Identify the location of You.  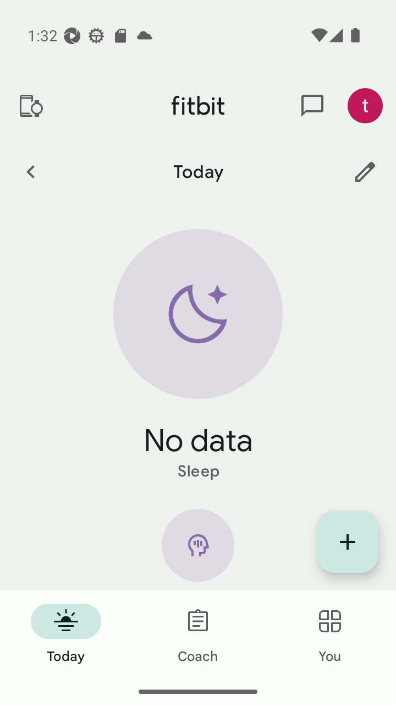
(330, 634).